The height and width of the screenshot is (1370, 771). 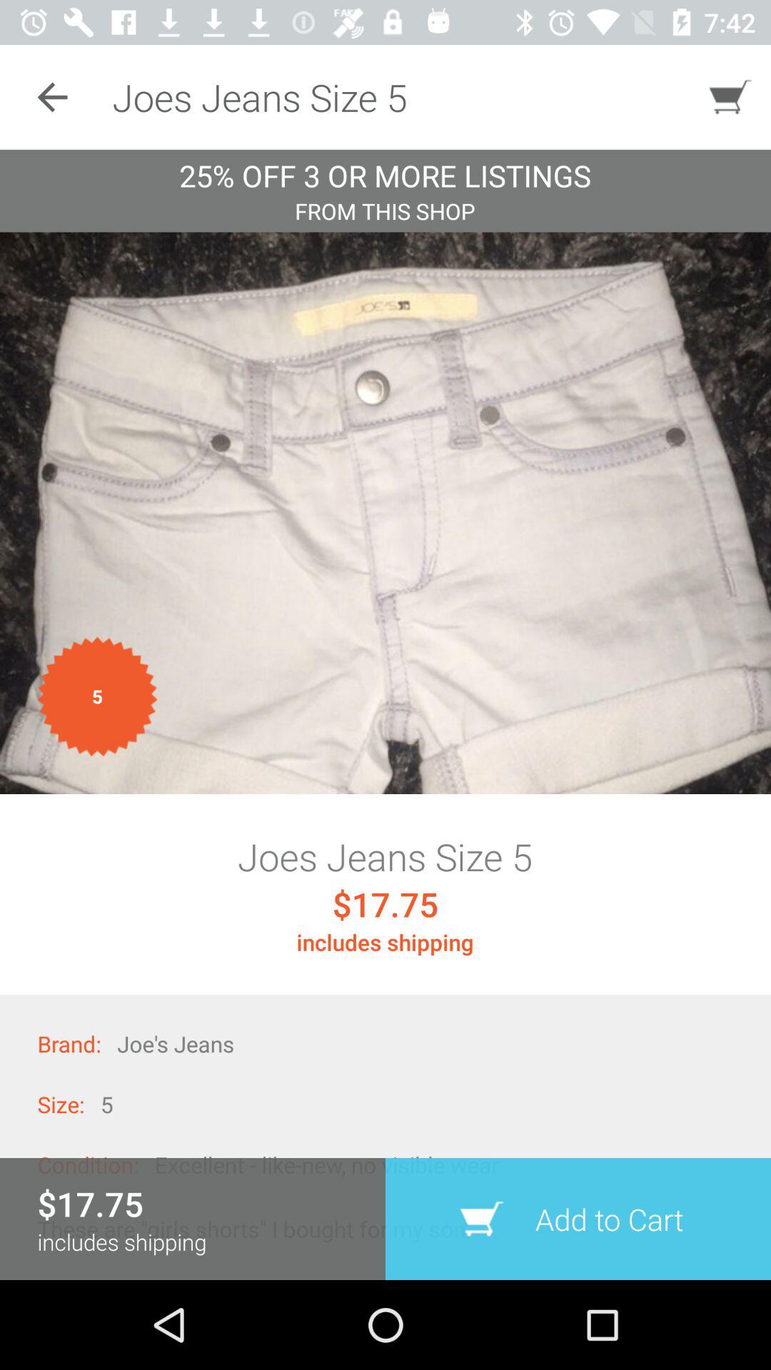 What do you see at coordinates (52, 97) in the screenshot?
I see `select the icon to the left of the joes jeans size icon` at bounding box center [52, 97].